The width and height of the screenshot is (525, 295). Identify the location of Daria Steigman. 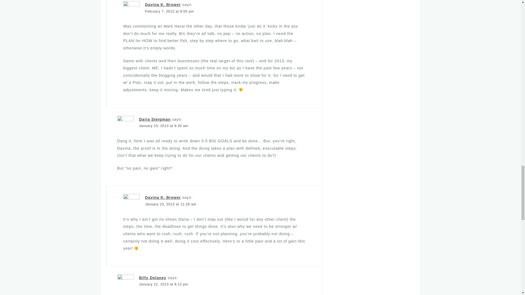
(155, 119).